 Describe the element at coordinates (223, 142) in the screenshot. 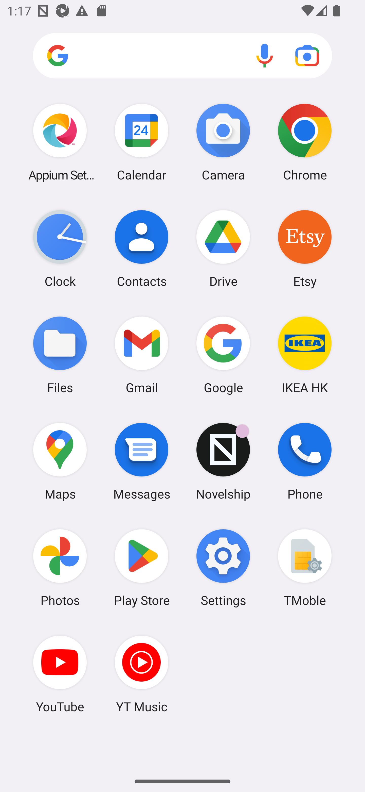

I see `Camera` at that location.